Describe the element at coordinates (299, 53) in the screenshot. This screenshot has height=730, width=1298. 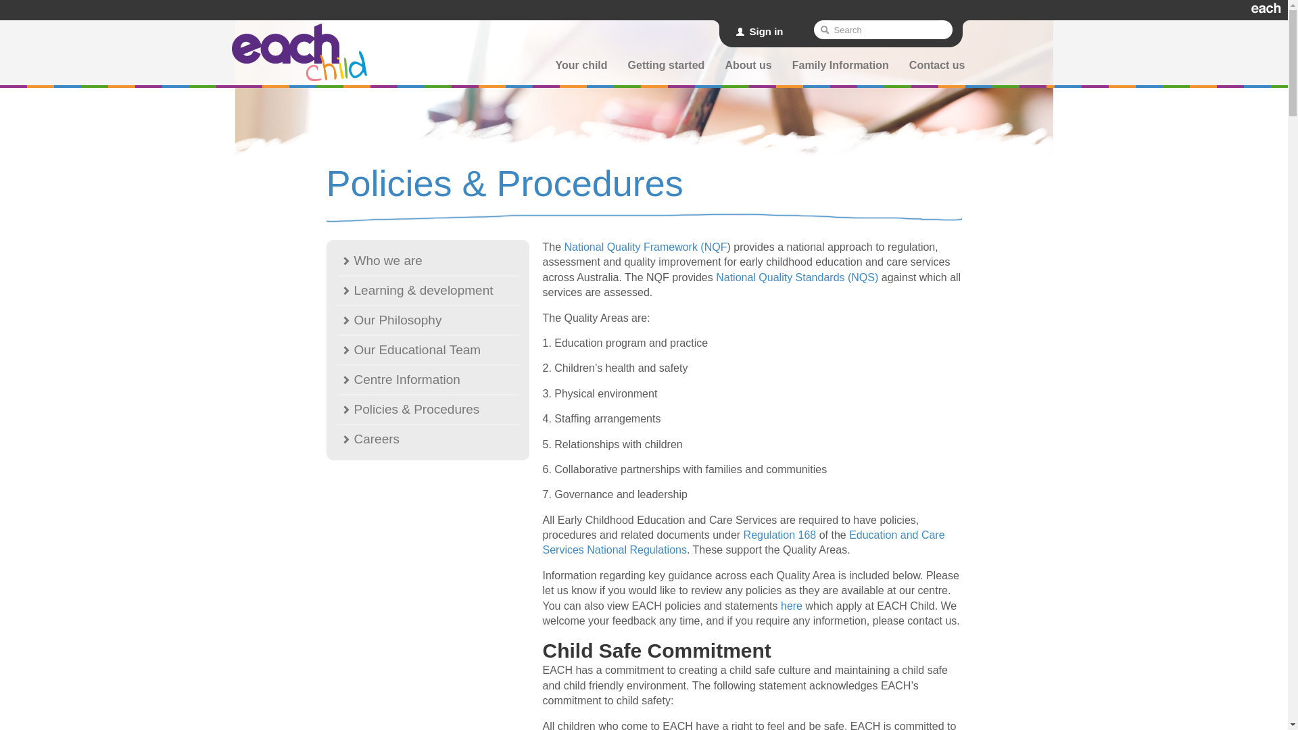
I see `Home` at that location.